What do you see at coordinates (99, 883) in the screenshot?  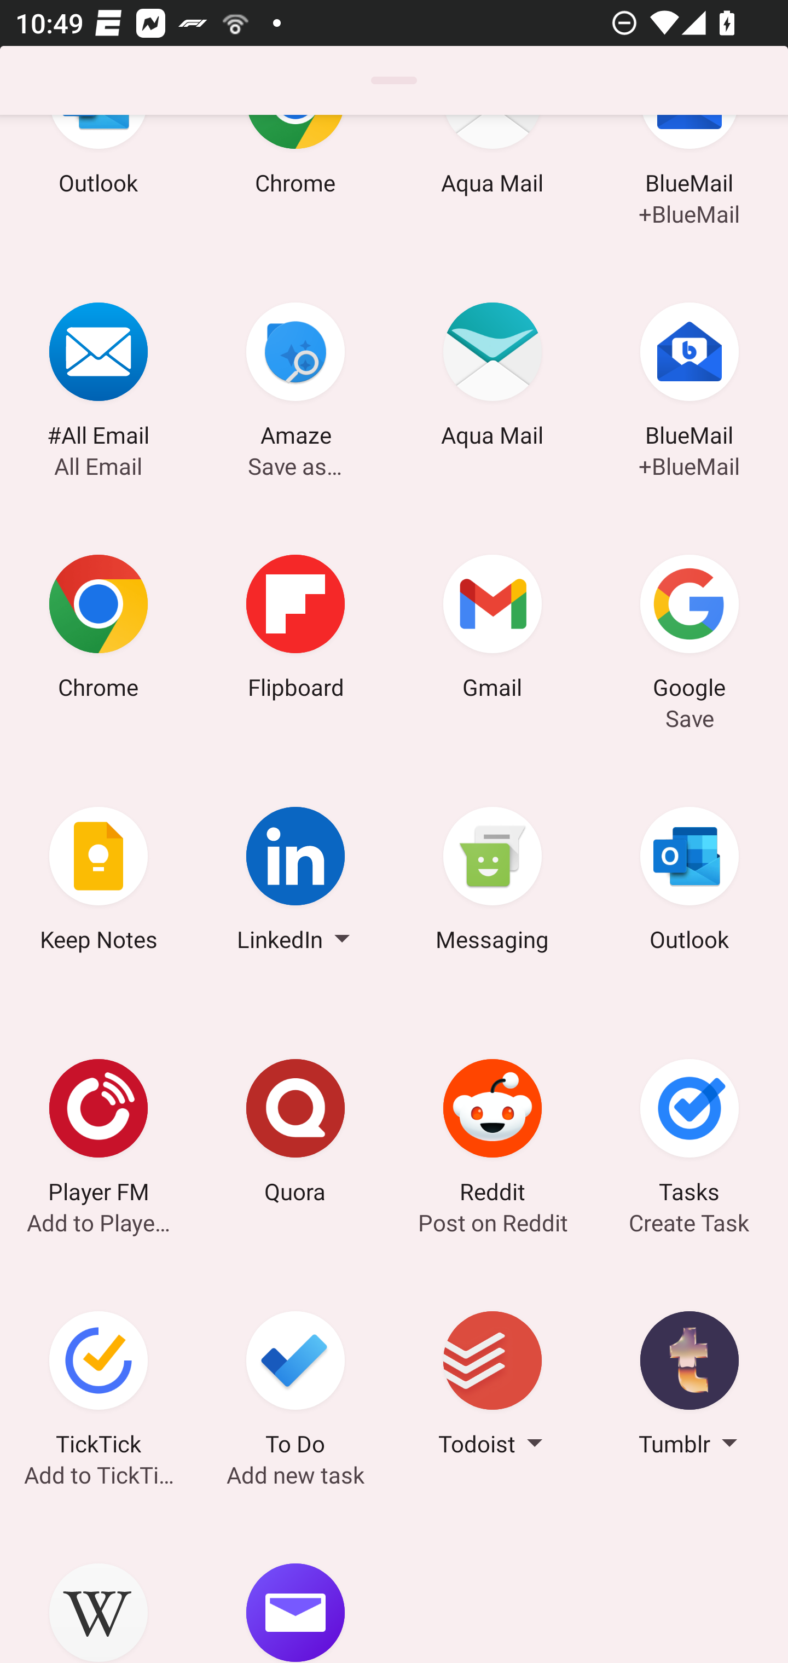 I see `Keep Notes` at bounding box center [99, 883].